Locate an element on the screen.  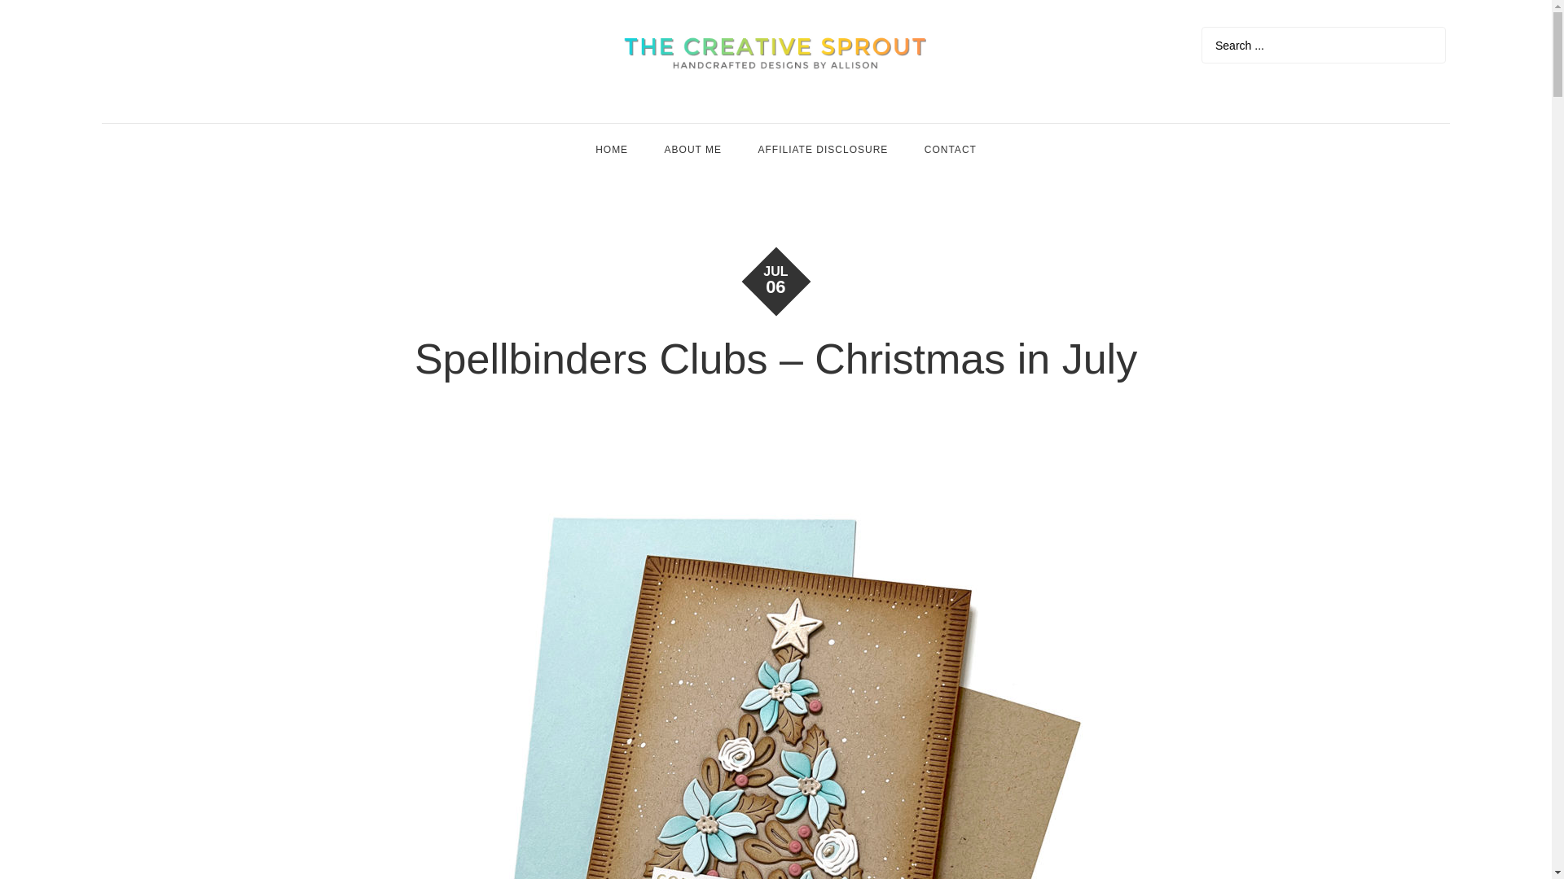
CONTACT is located at coordinates (951, 150).